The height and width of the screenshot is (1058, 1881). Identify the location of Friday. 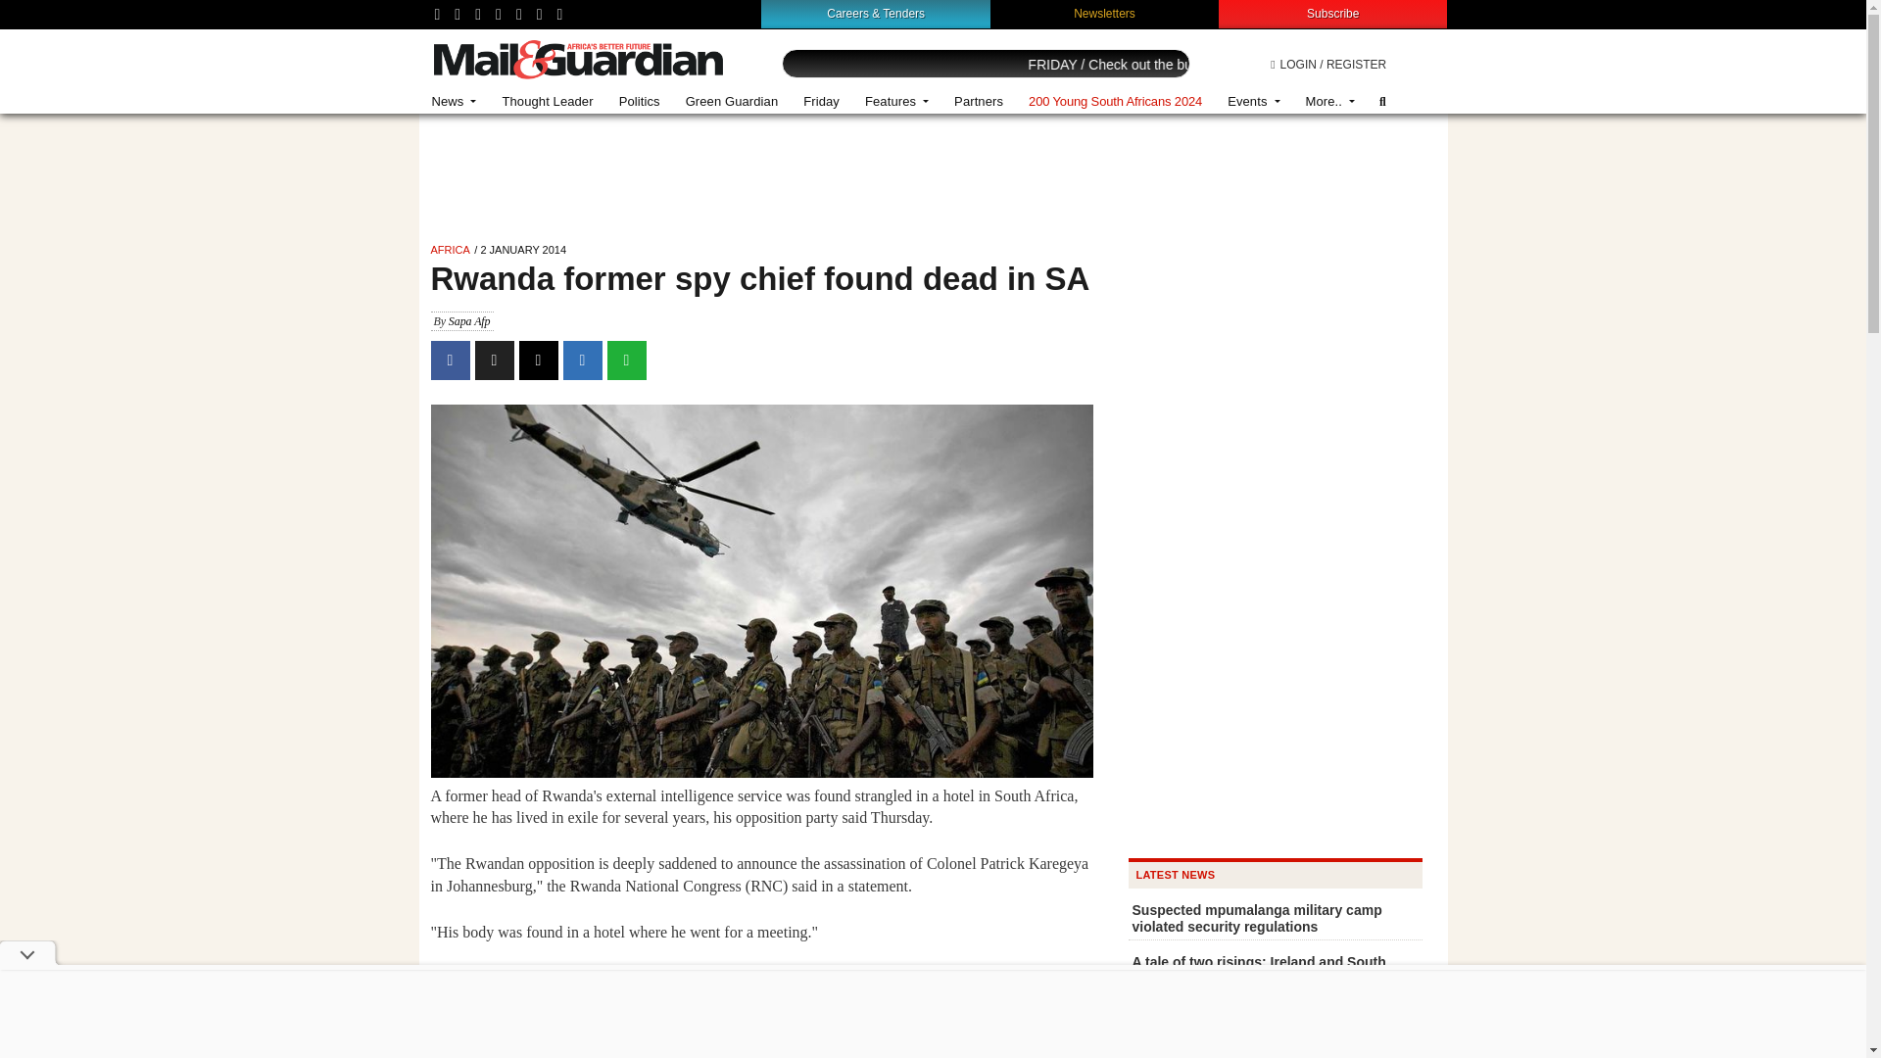
(821, 102).